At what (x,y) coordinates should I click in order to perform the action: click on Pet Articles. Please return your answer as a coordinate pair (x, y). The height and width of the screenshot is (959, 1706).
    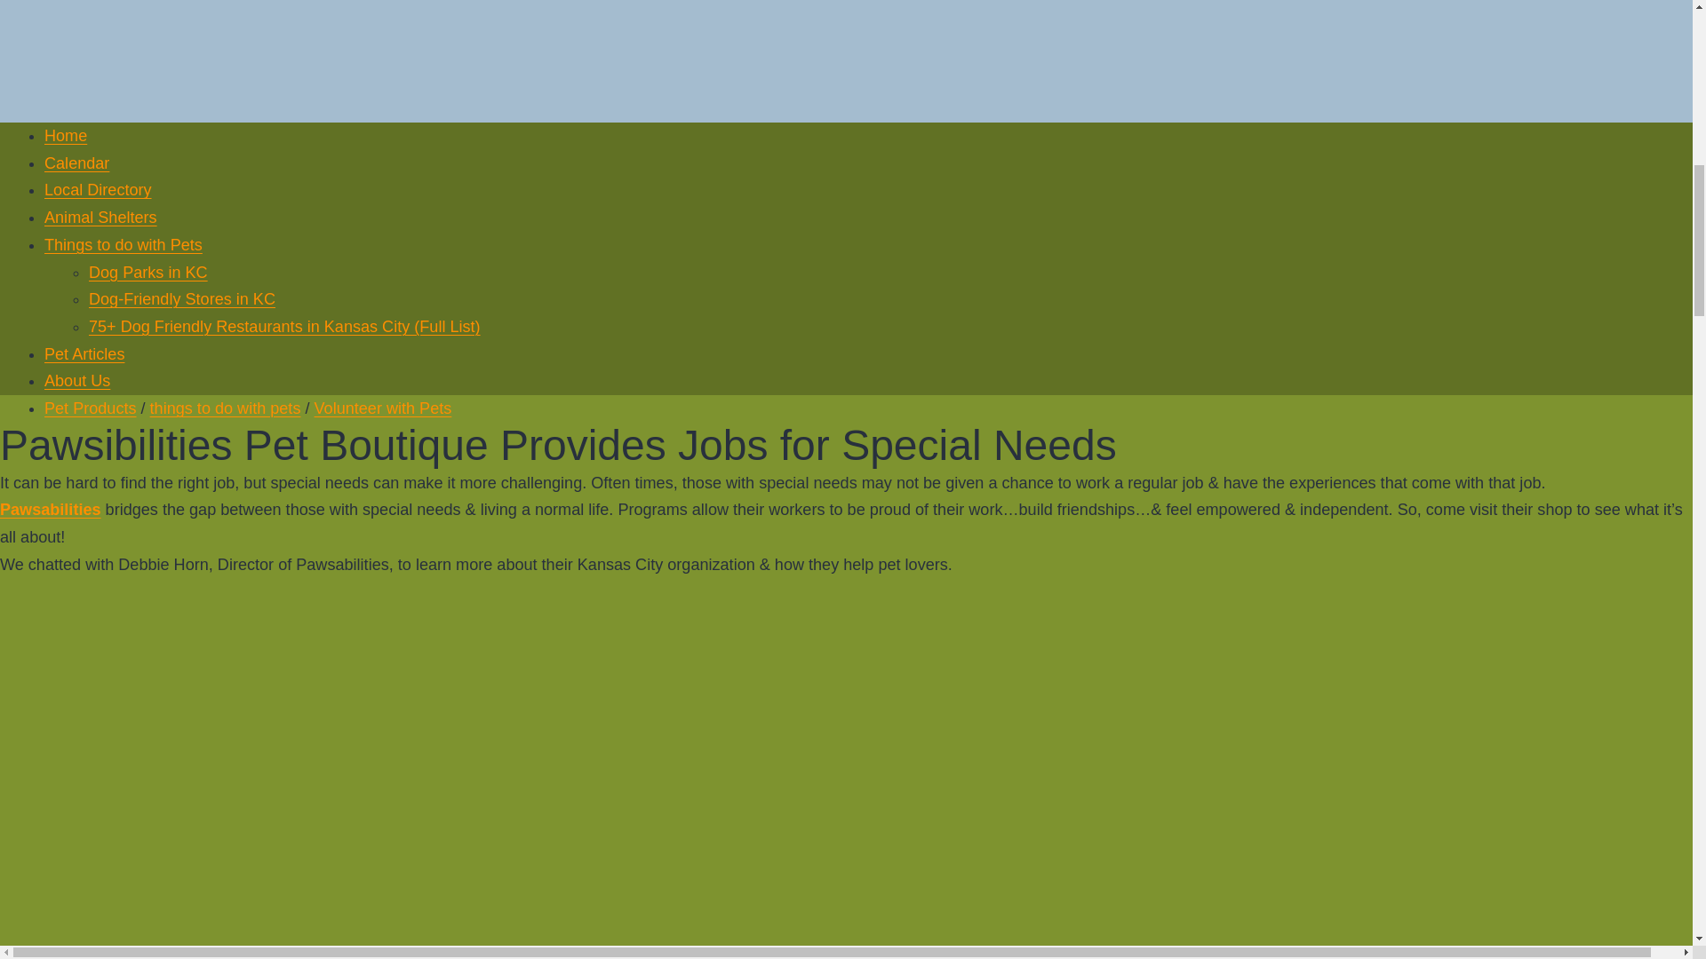
    Looking at the image, I should click on (84, 353).